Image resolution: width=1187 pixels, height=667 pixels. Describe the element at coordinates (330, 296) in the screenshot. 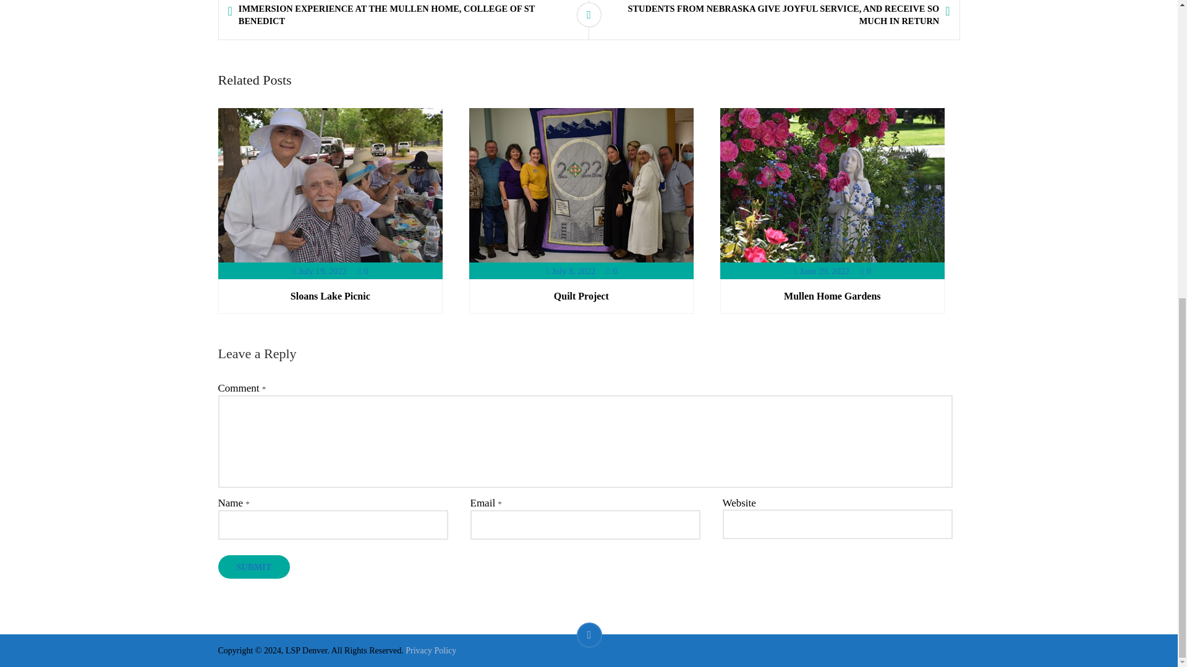

I see `Sloans Lake Picnic` at that location.